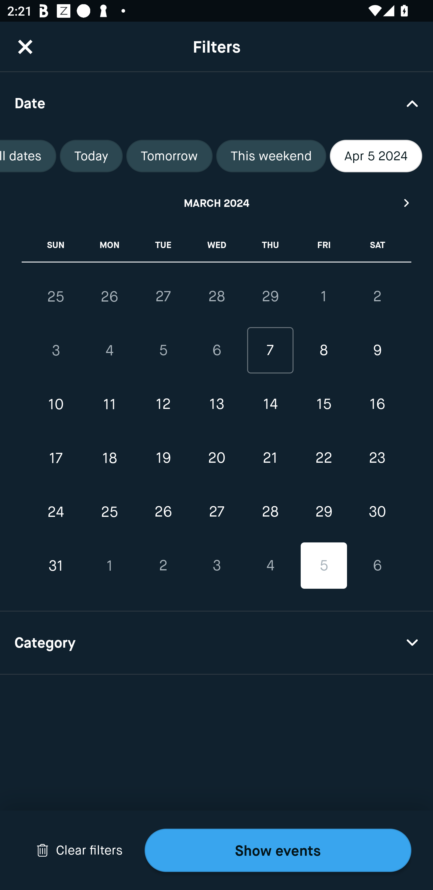 This screenshot has height=890, width=433. I want to click on 30, so click(377, 512).